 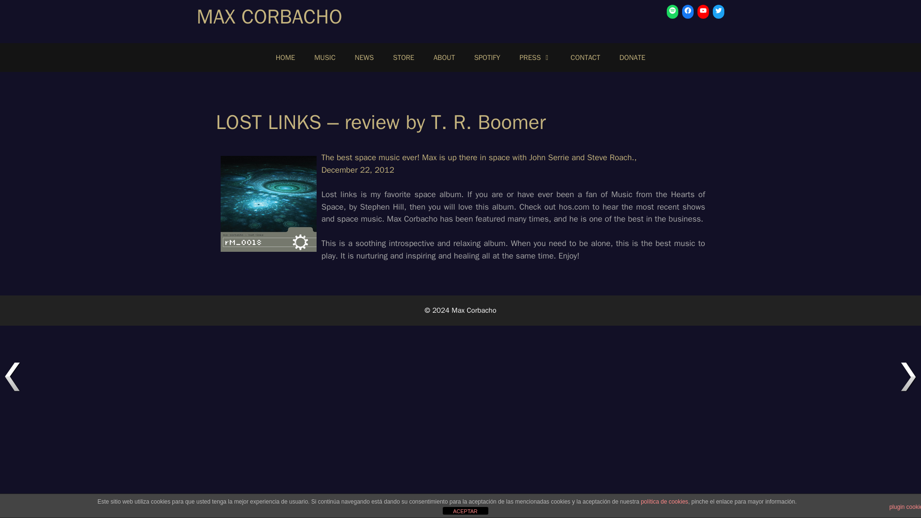 I want to click on PRESS, so click(x=535, y=58).